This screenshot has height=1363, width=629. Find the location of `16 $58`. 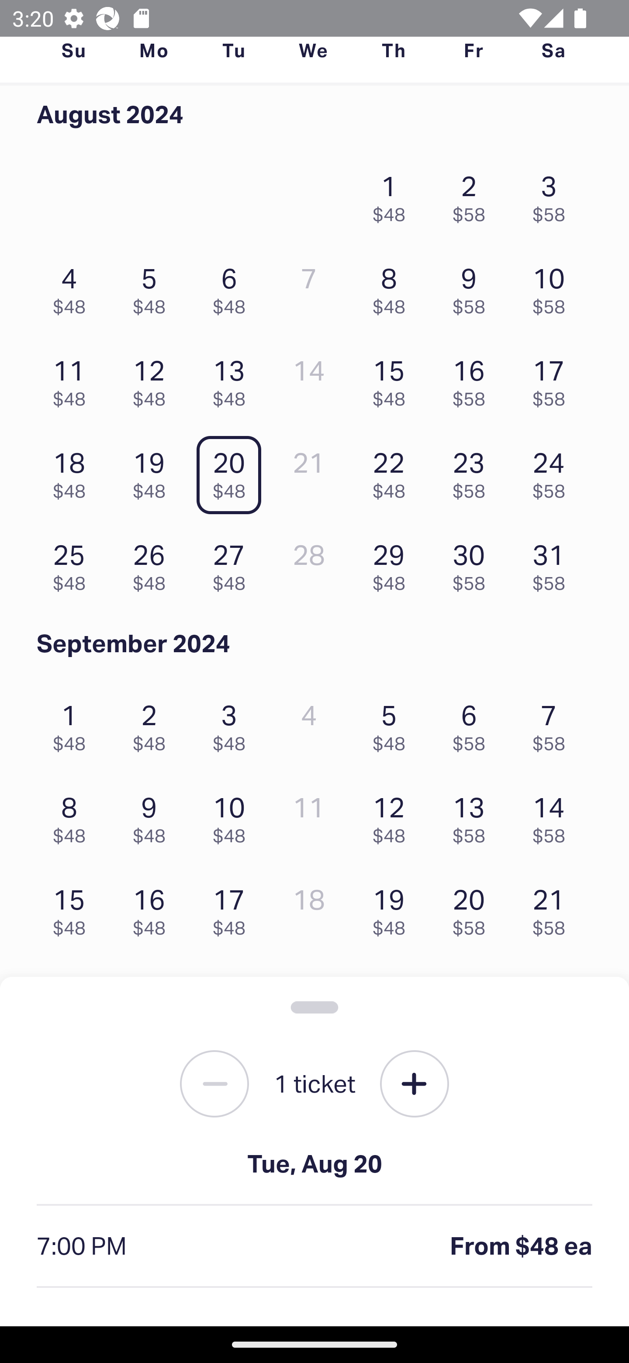

16 $58 is located at coordinates (473, 379).